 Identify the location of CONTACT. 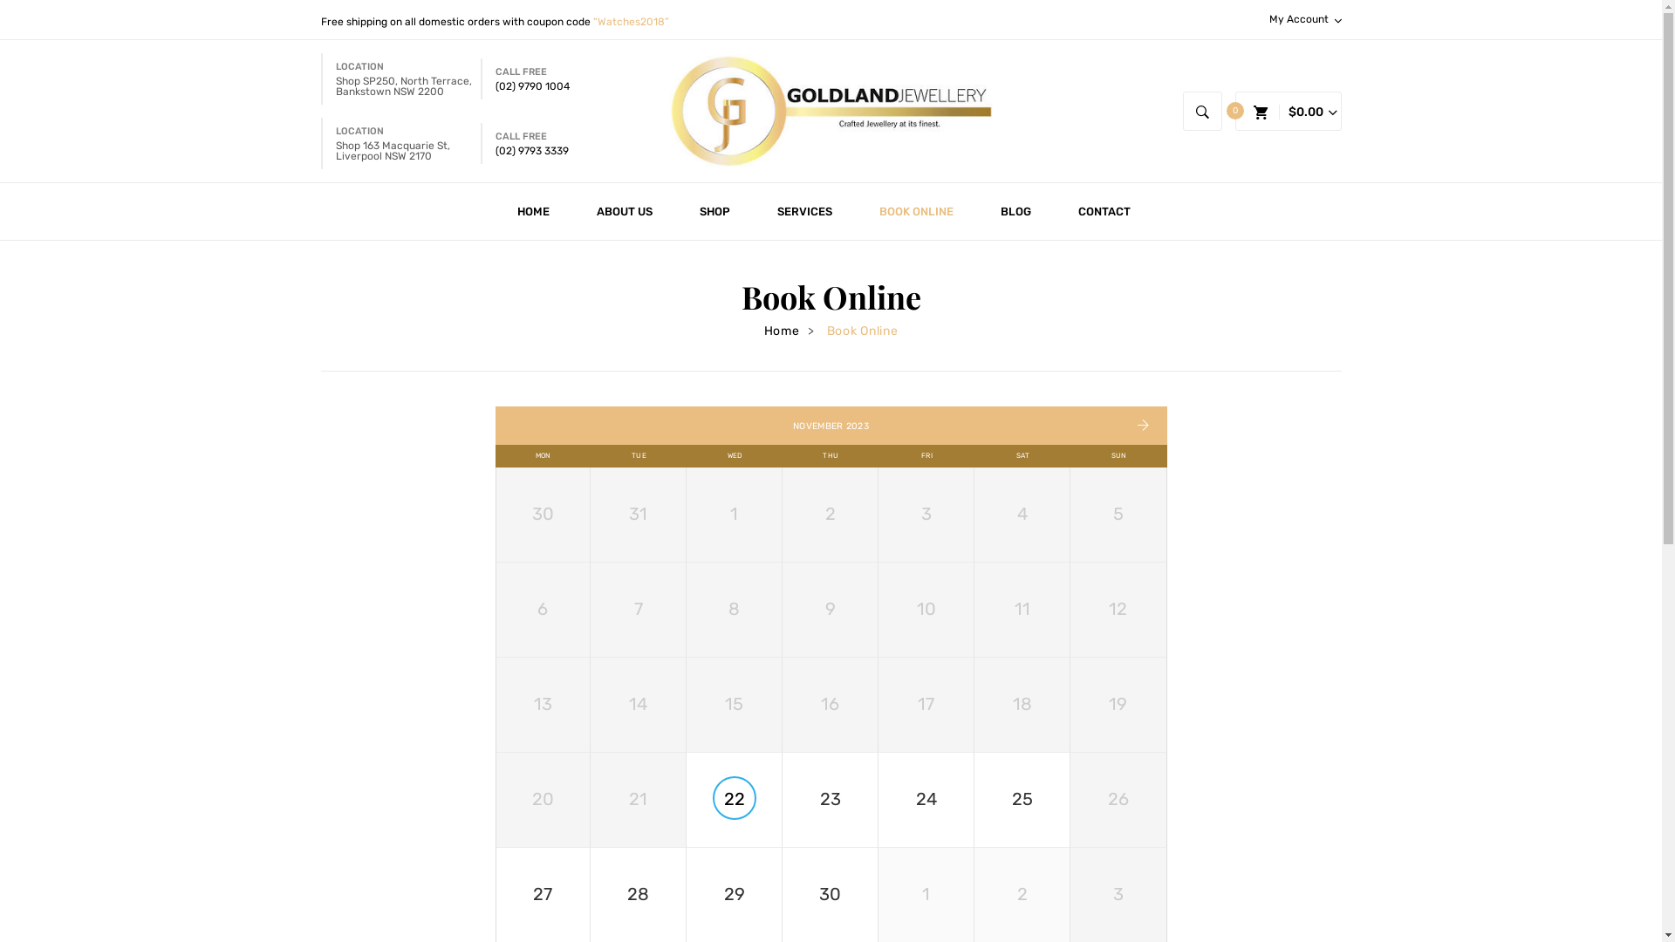
(1104, 211).